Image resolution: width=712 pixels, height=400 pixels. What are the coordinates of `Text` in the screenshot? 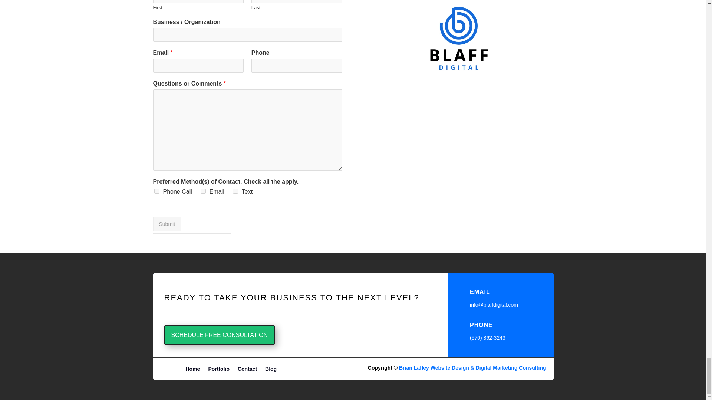 It's located at (235, 191).